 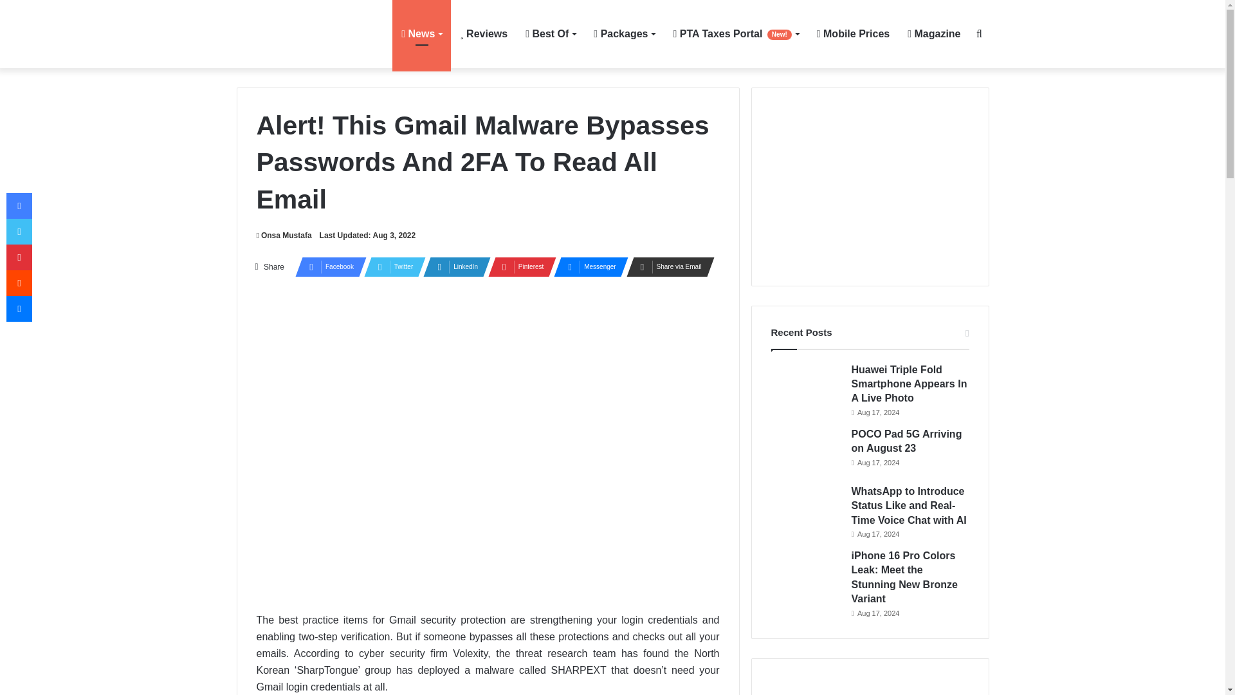 What do you see at coordinates (853, 33) in the screenshot?
I see `Mobile Prices` at bounding box center [853, 33].